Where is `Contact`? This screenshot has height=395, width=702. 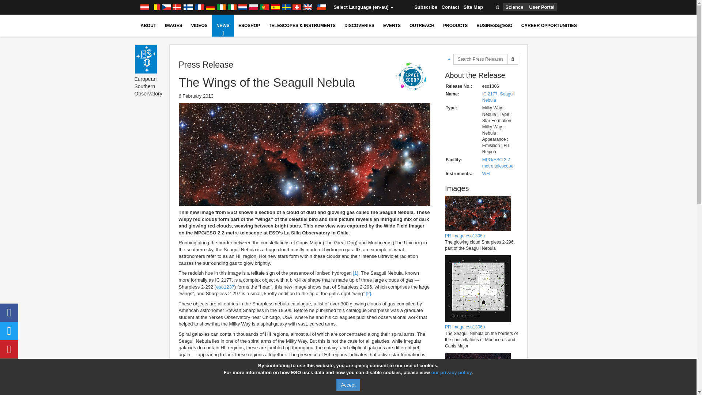 Contact is located at coordinates (450, 7).